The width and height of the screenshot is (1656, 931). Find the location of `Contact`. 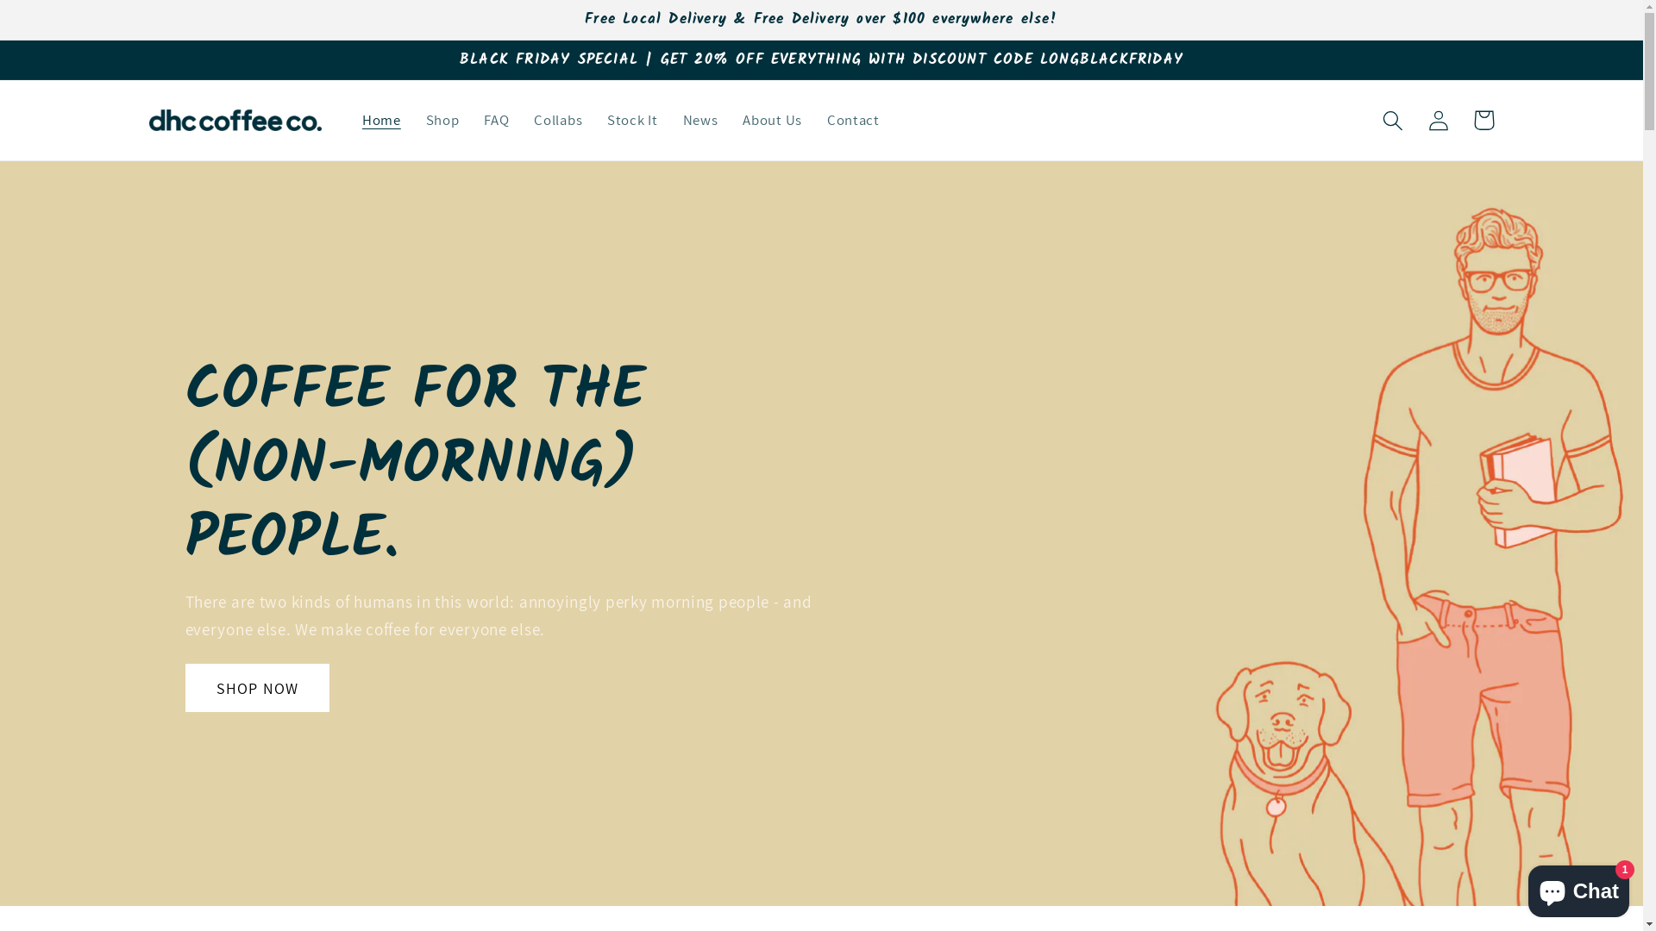

Contact is located at coordinates (853, 121).